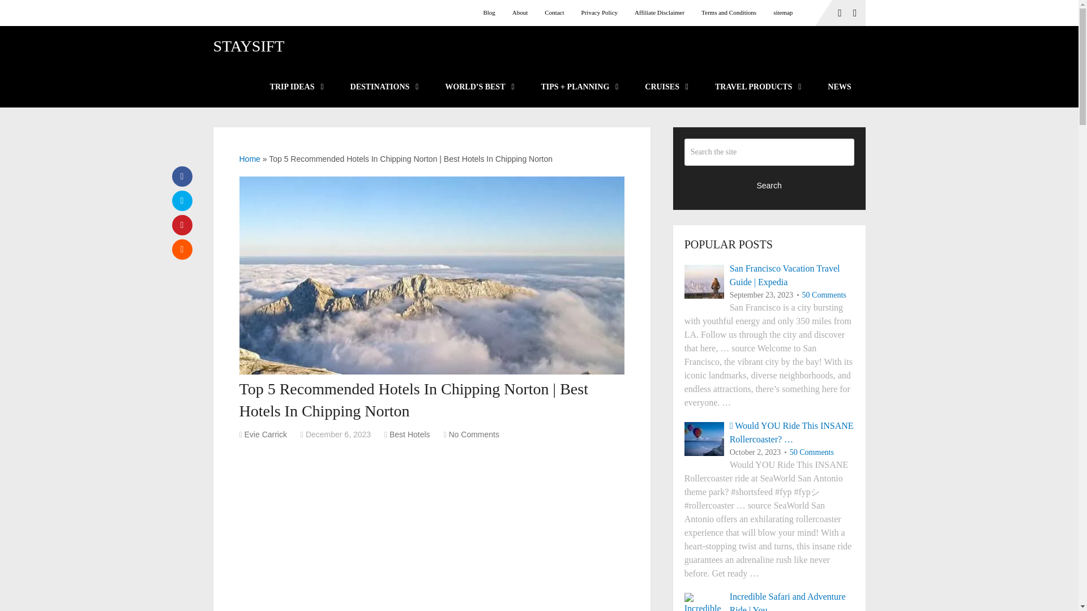 The image size is (1087, 611). I want to click on sitemap, so click(783, 12).